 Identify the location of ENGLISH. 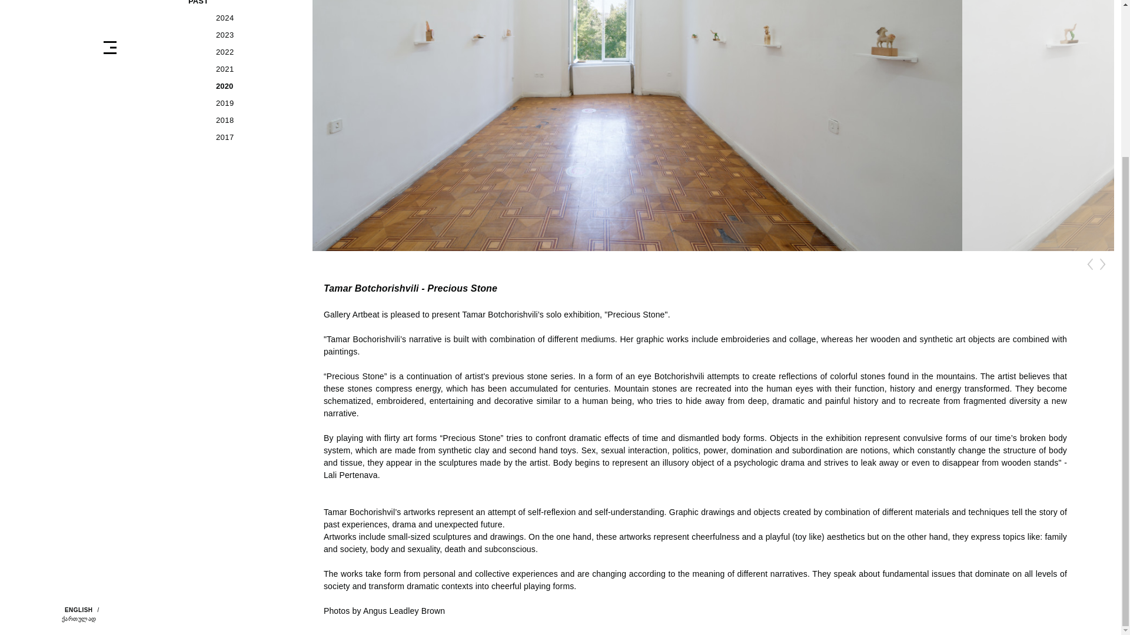
(77, 611).